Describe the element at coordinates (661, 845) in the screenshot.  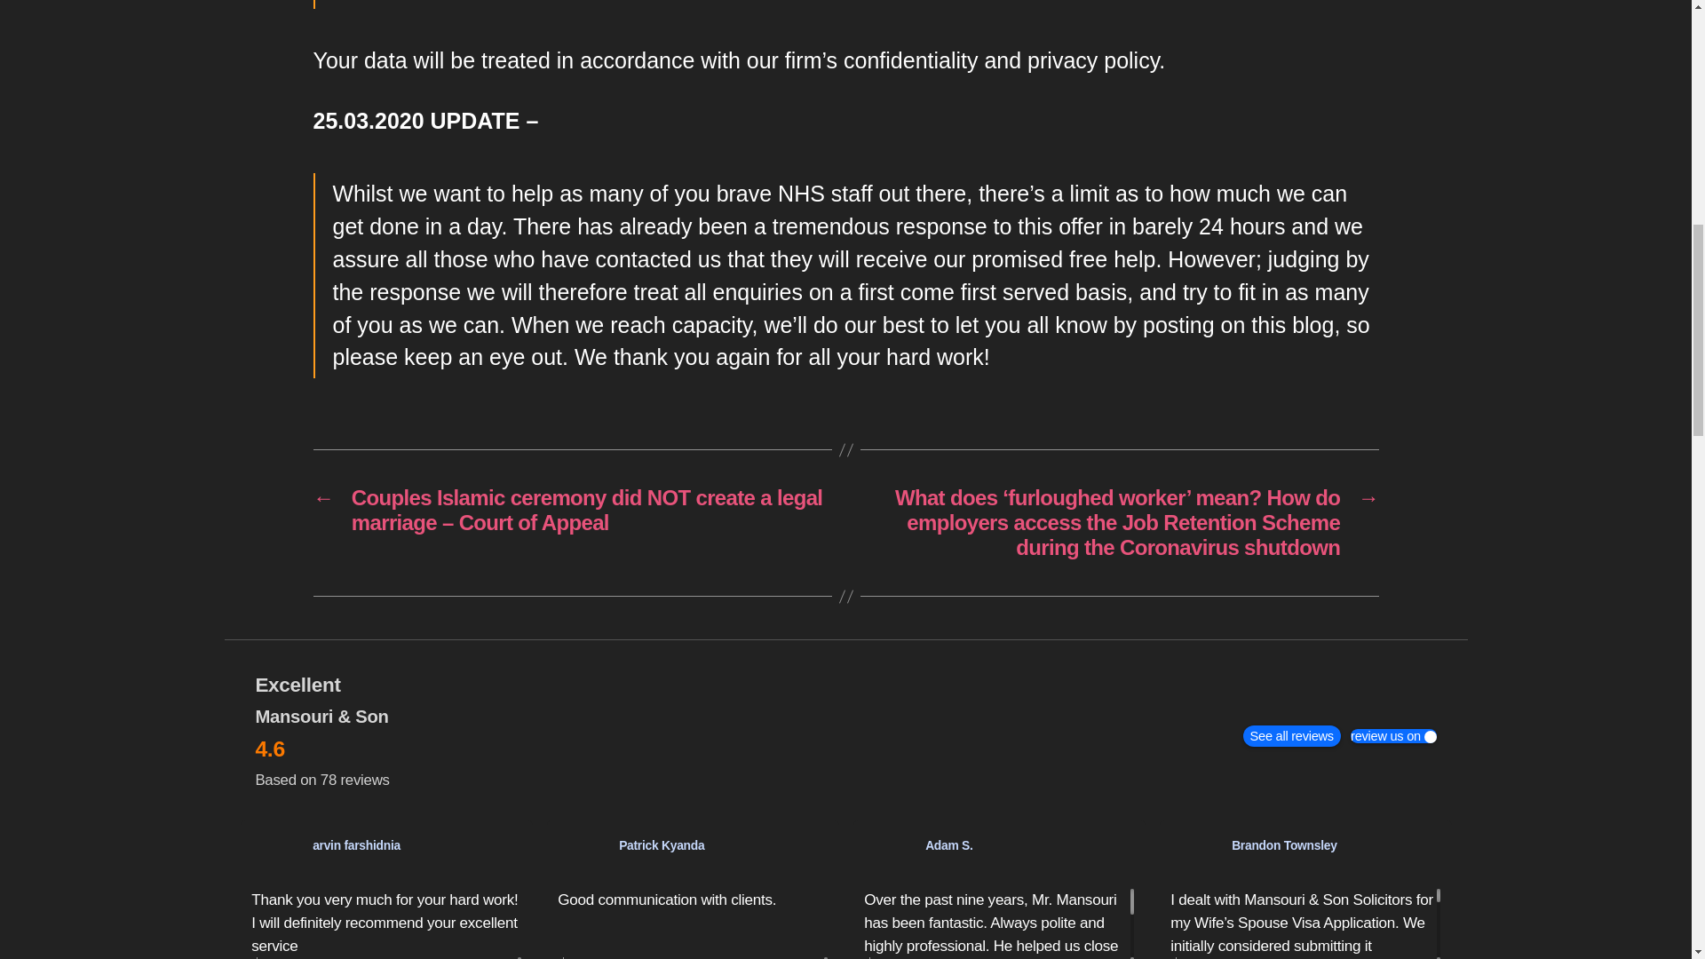
I see `Patrick Kyanda` at that location.